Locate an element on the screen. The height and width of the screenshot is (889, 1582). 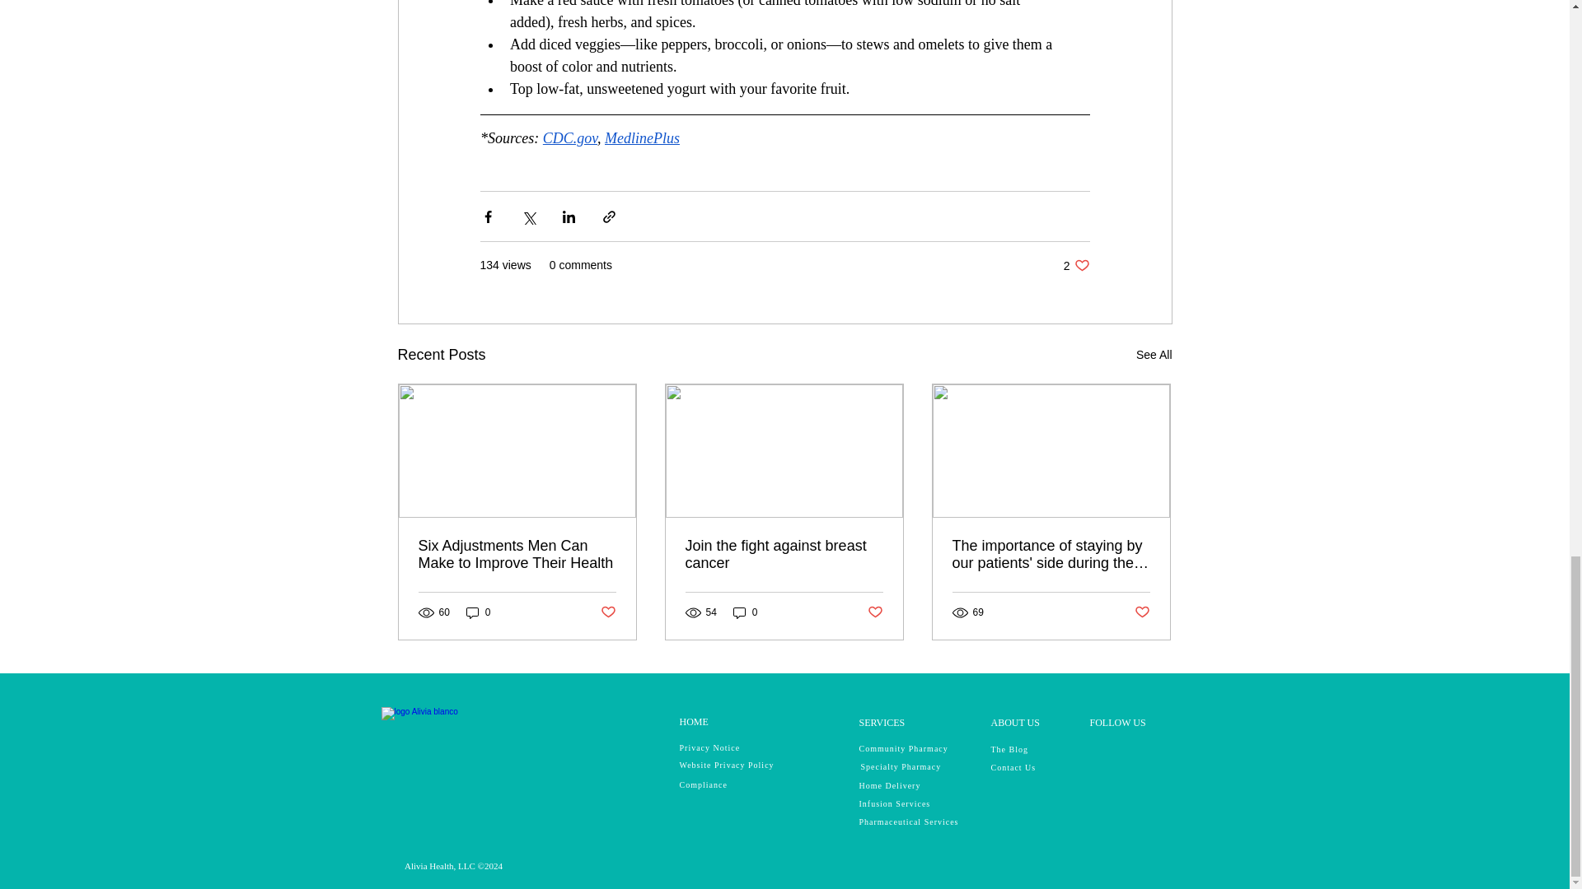
Post not marked as liked is located at coordinates (606, 612).